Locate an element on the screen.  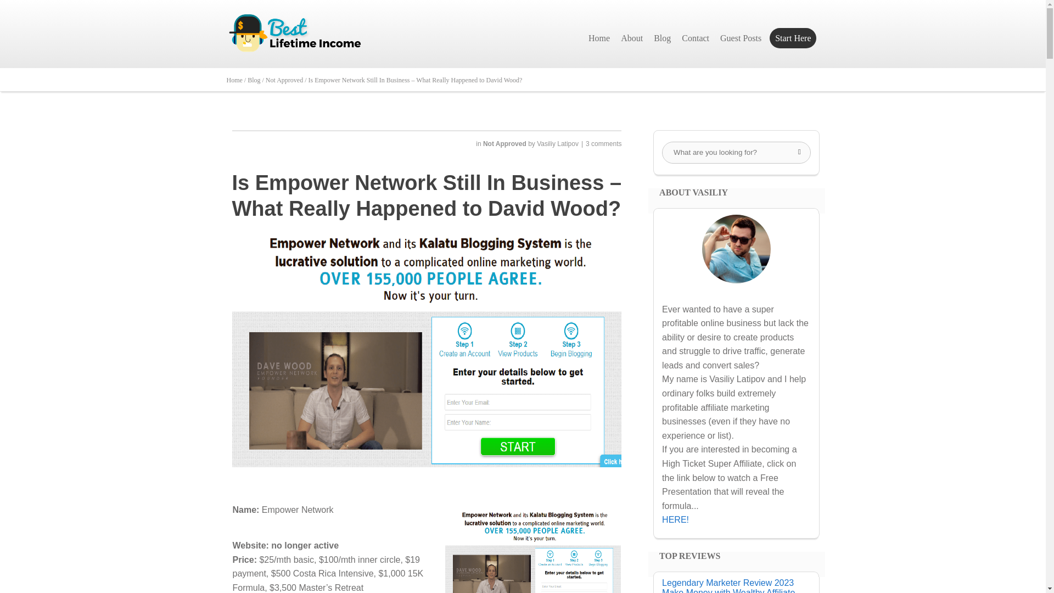
Home is located at coordinates (599, 37).